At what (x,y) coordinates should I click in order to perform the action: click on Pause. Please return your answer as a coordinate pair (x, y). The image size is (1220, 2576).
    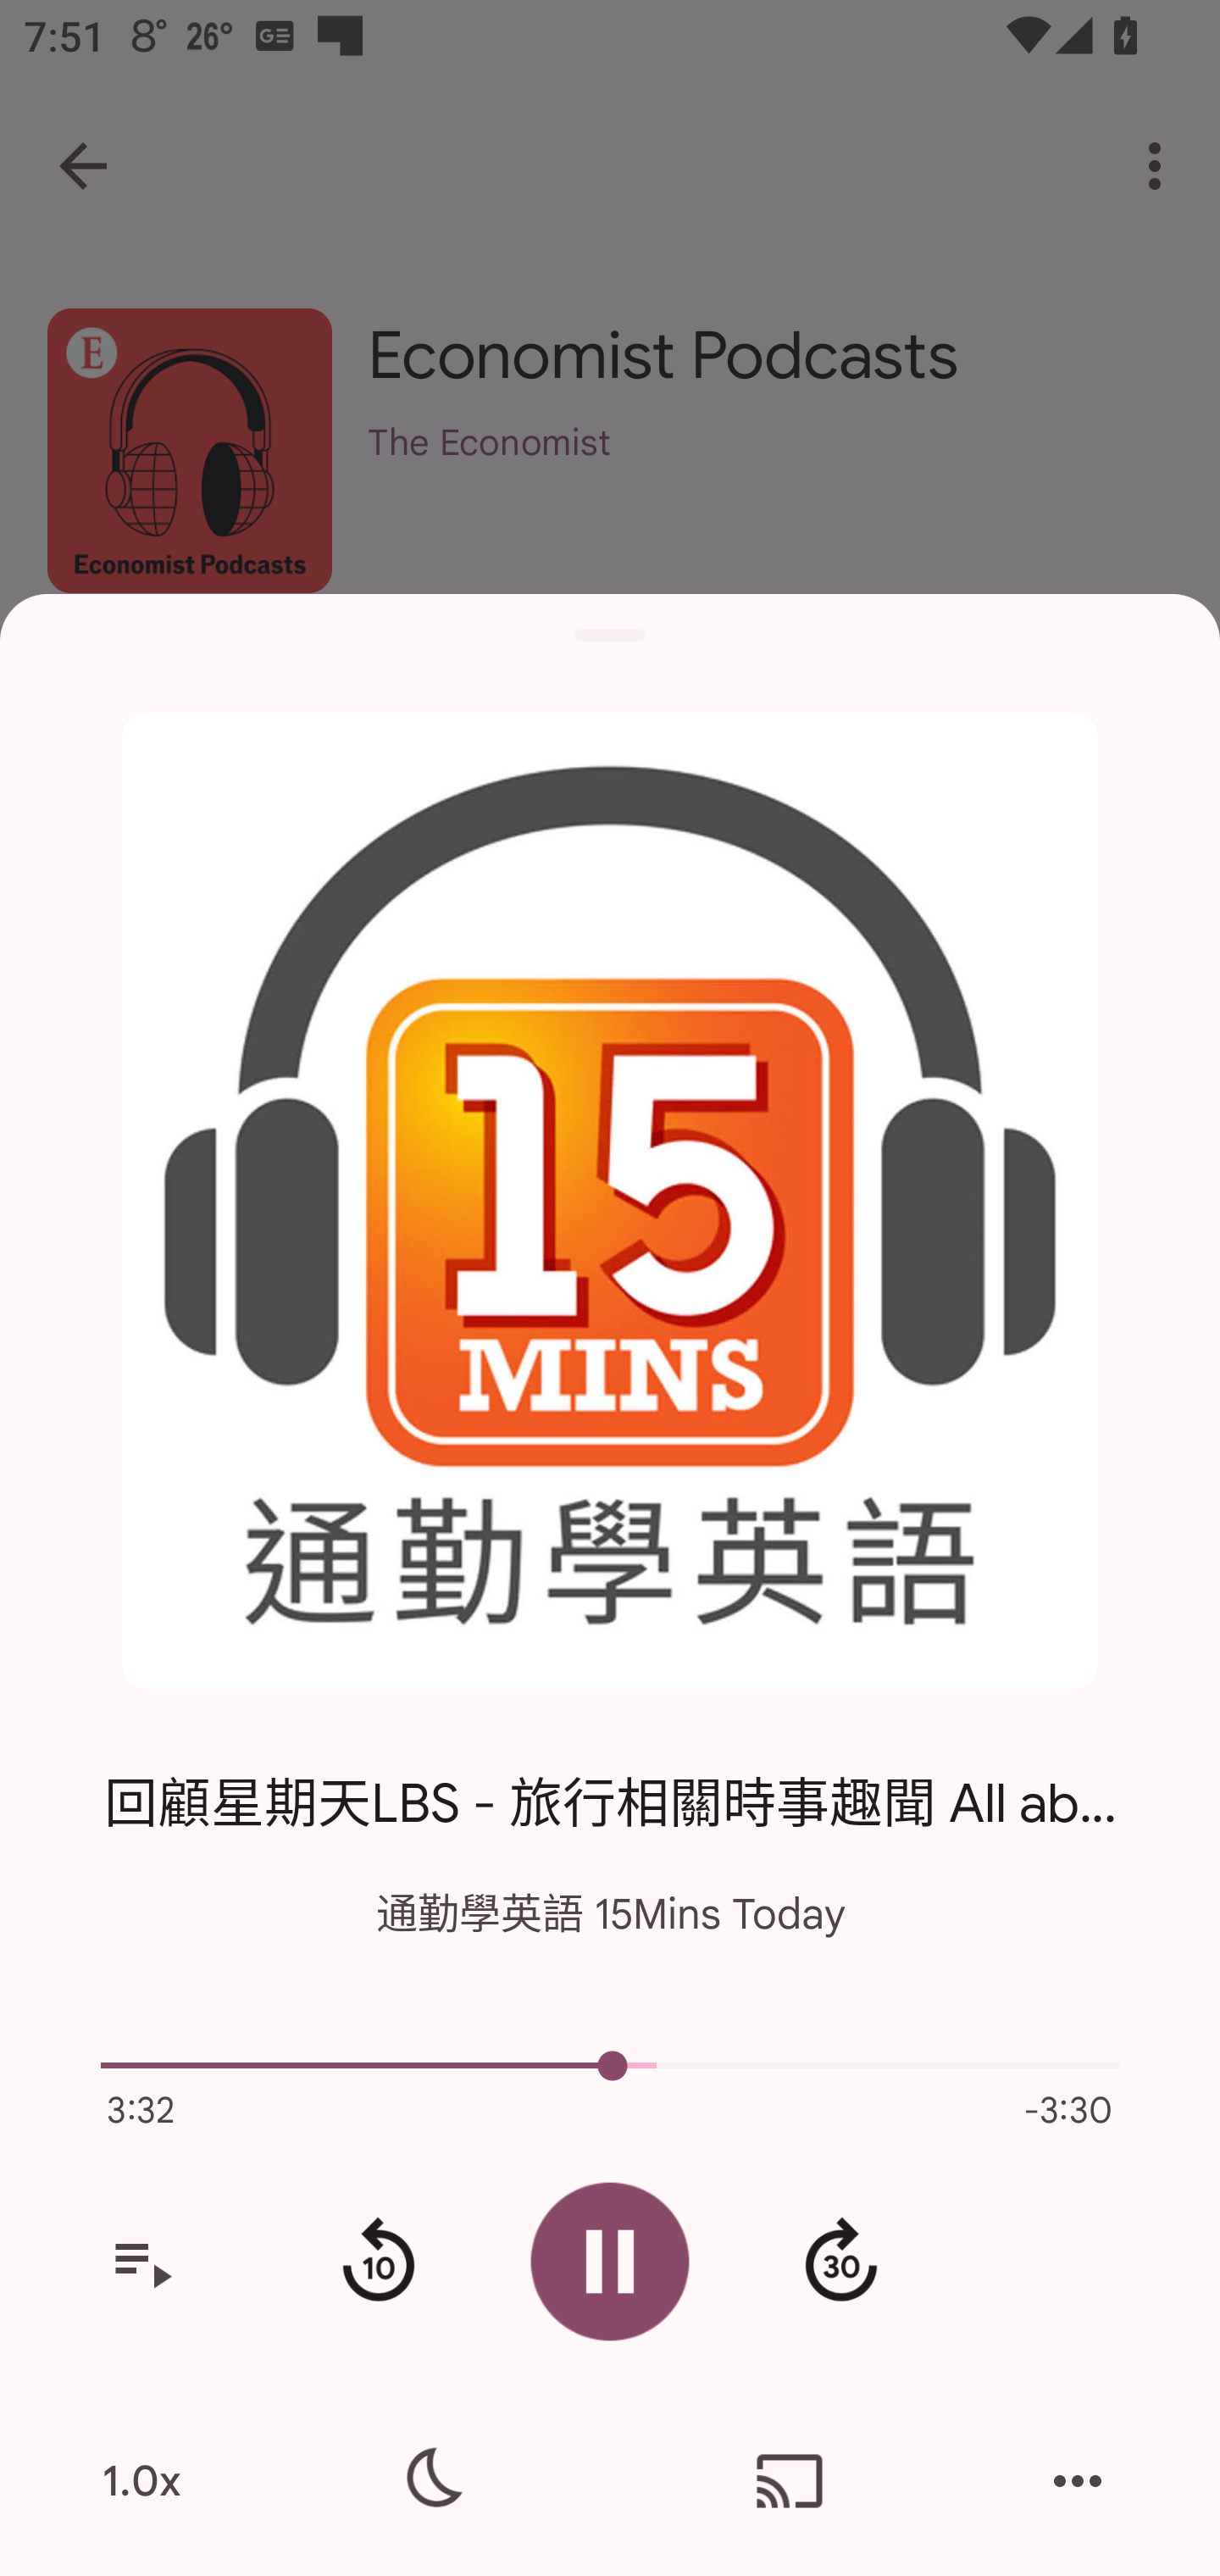
    Looking at the image, I should click on (610, 2261).